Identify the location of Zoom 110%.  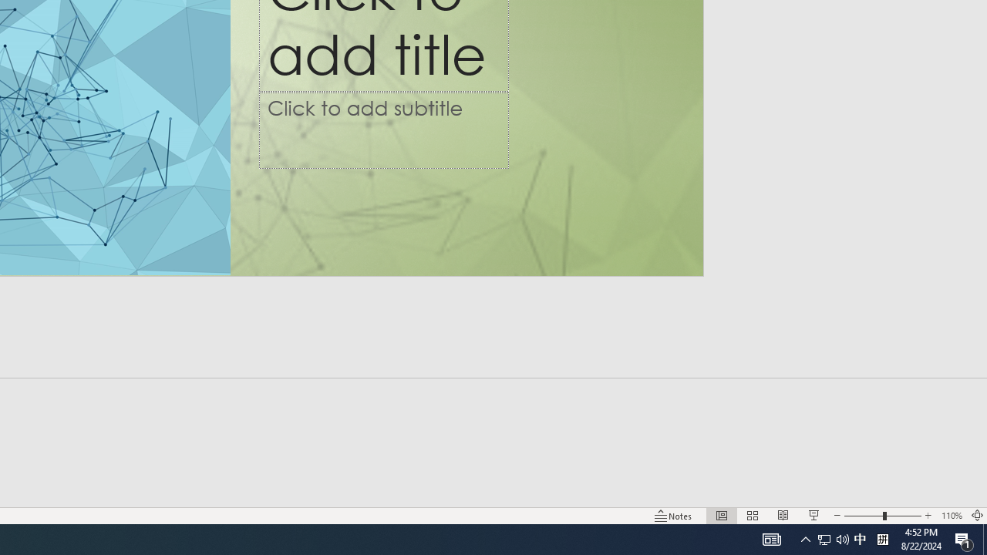
(952, 515).